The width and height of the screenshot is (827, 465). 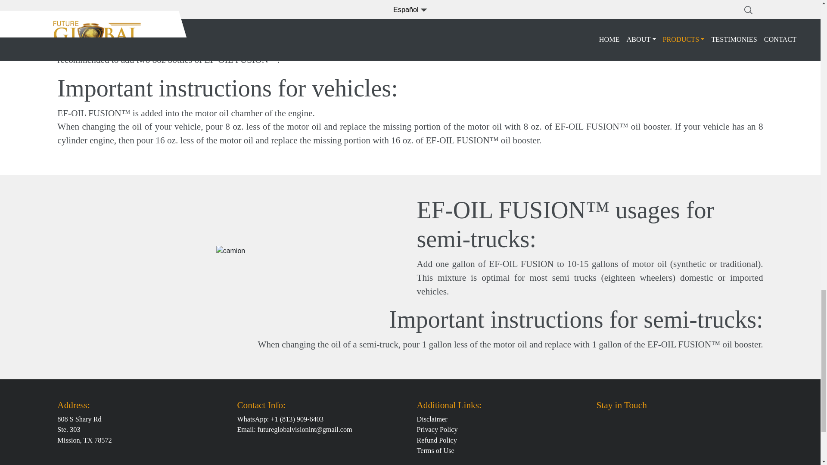 What do you see at coordinates (432, 419) in the screenshot?
I see `Disclaimer` at bounding box center [432, 419].